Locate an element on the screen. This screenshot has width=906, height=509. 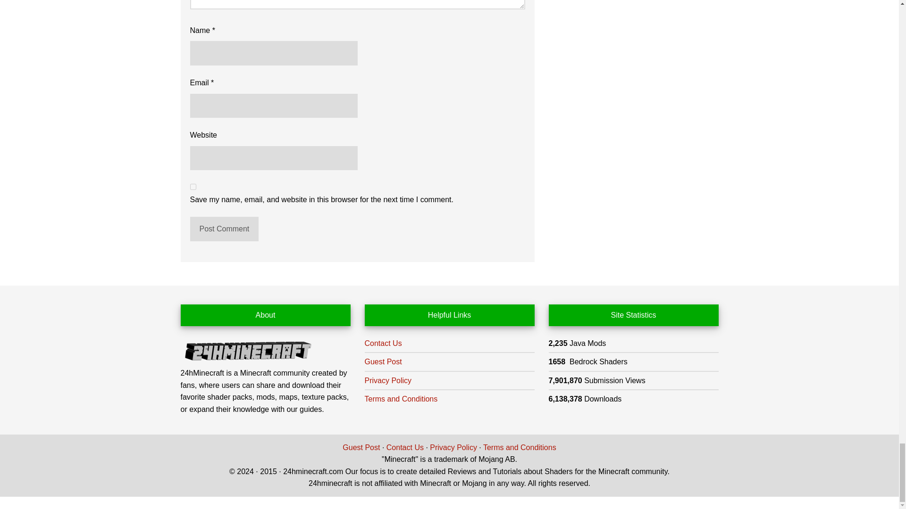
Post Comment is located at coordinates (224, 229).